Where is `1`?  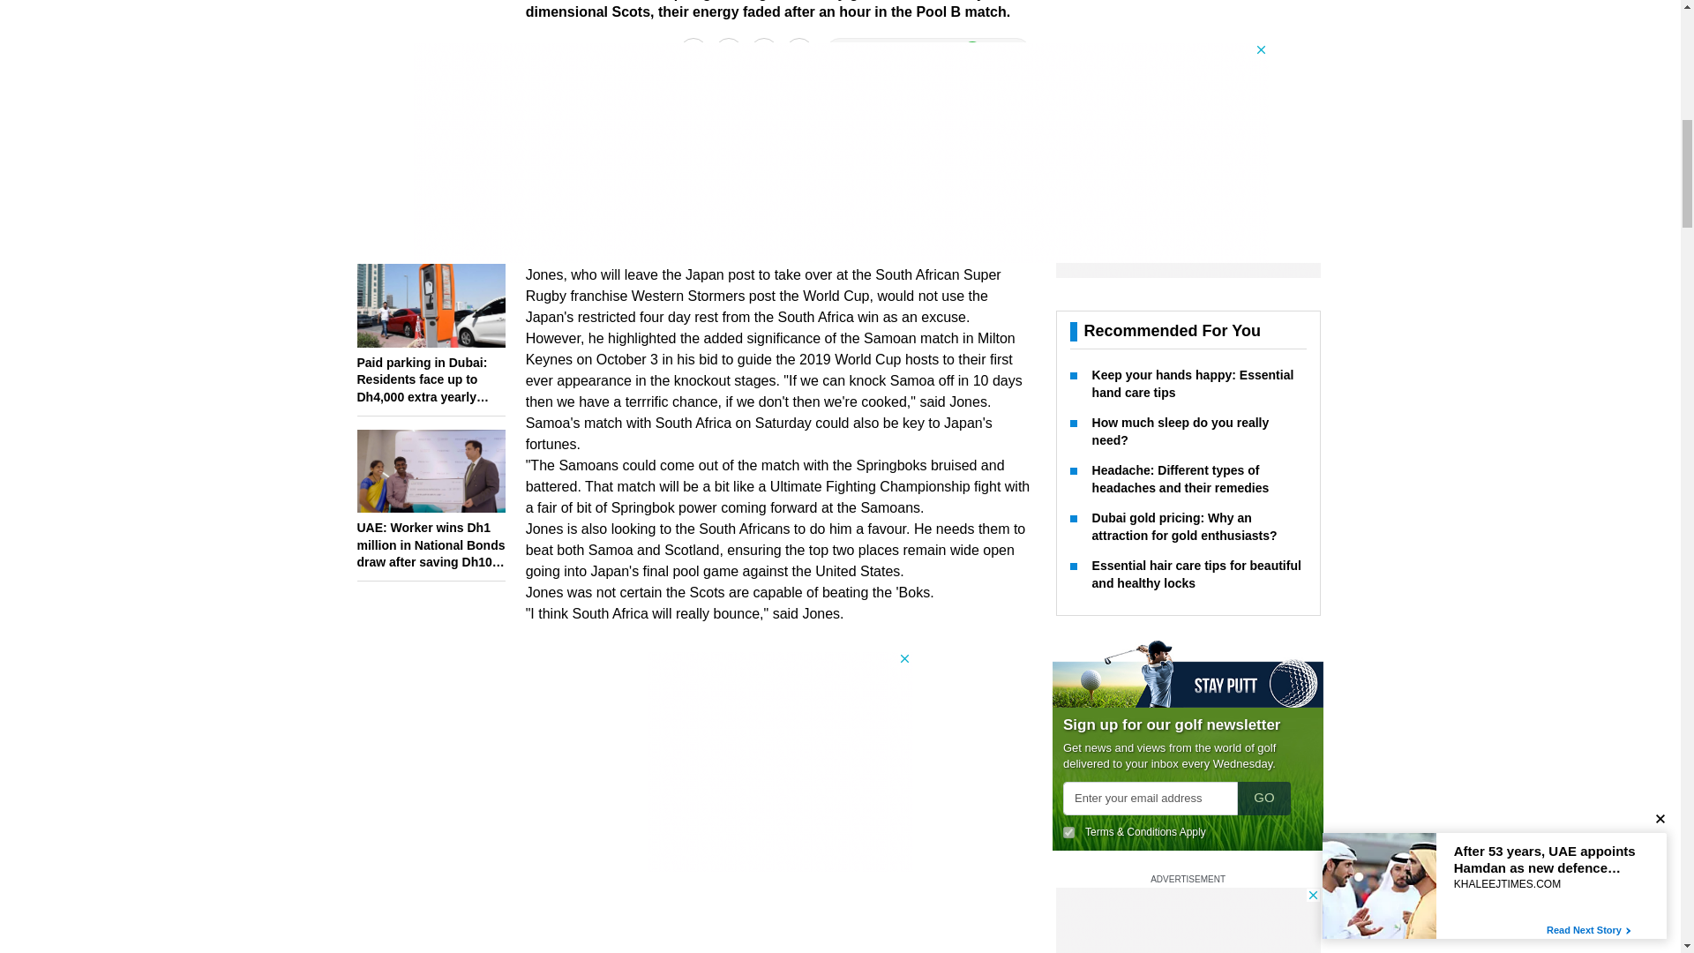
1 is located at coordinates (1068, 325).